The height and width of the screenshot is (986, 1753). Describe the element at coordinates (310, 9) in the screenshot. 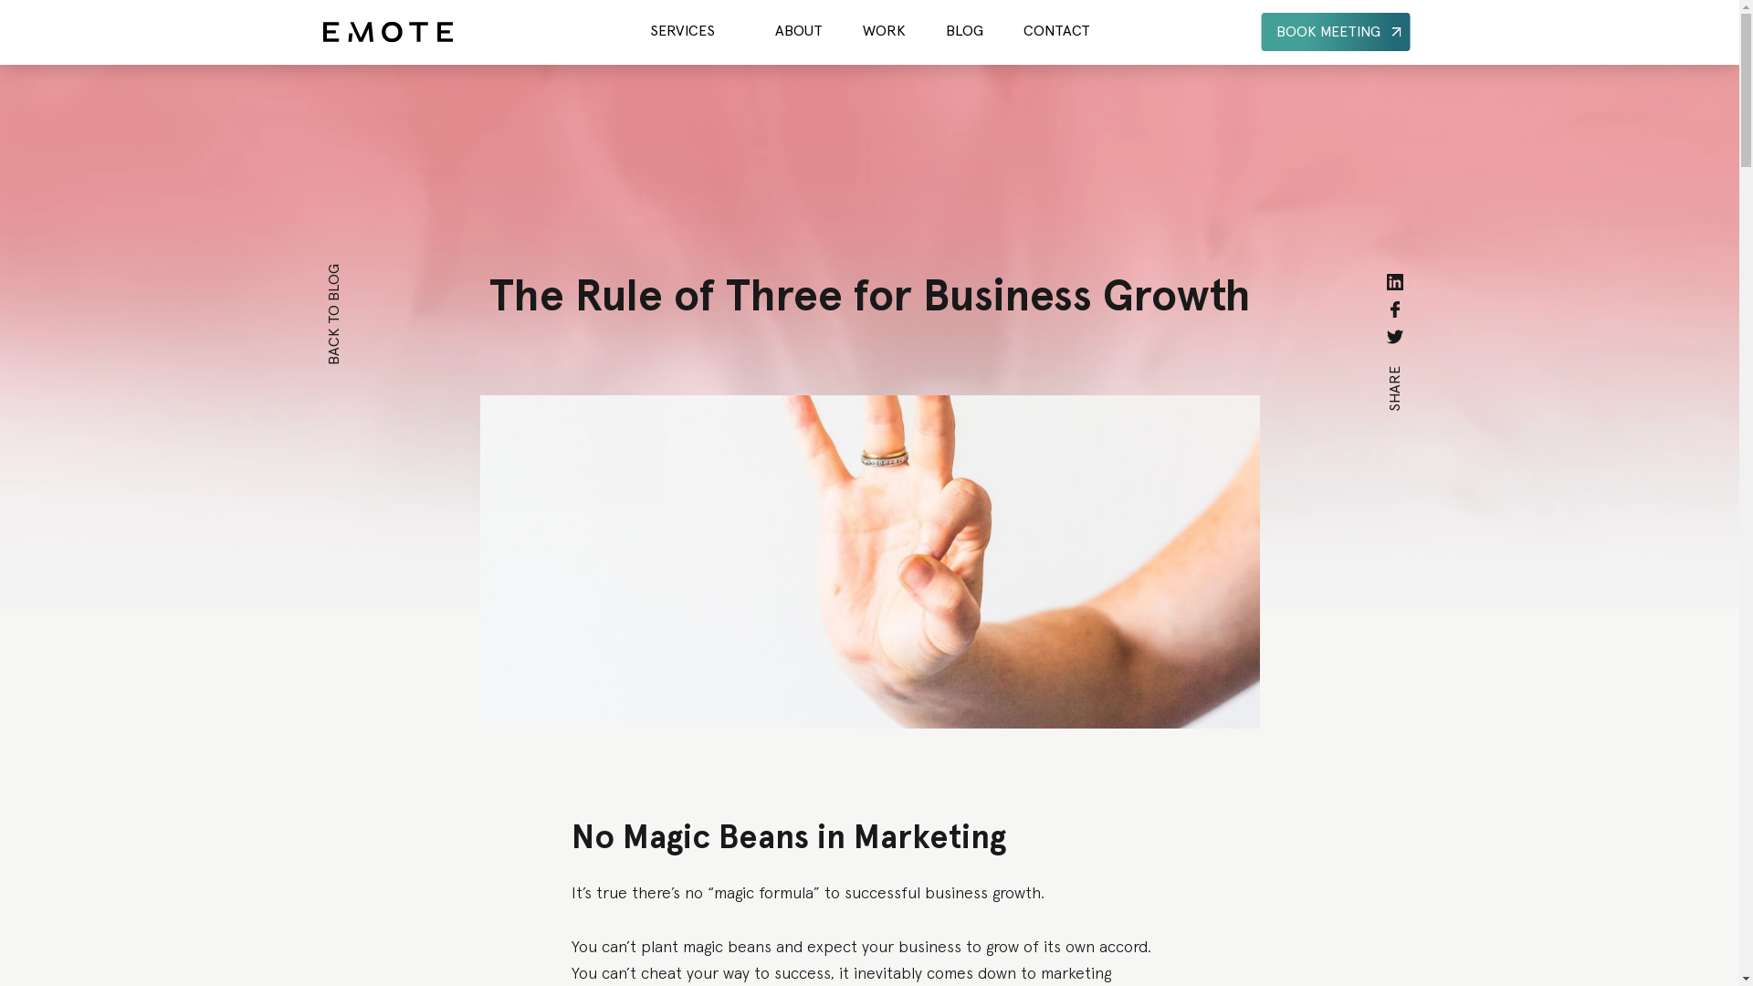

I see `Skip to main content` at that location.